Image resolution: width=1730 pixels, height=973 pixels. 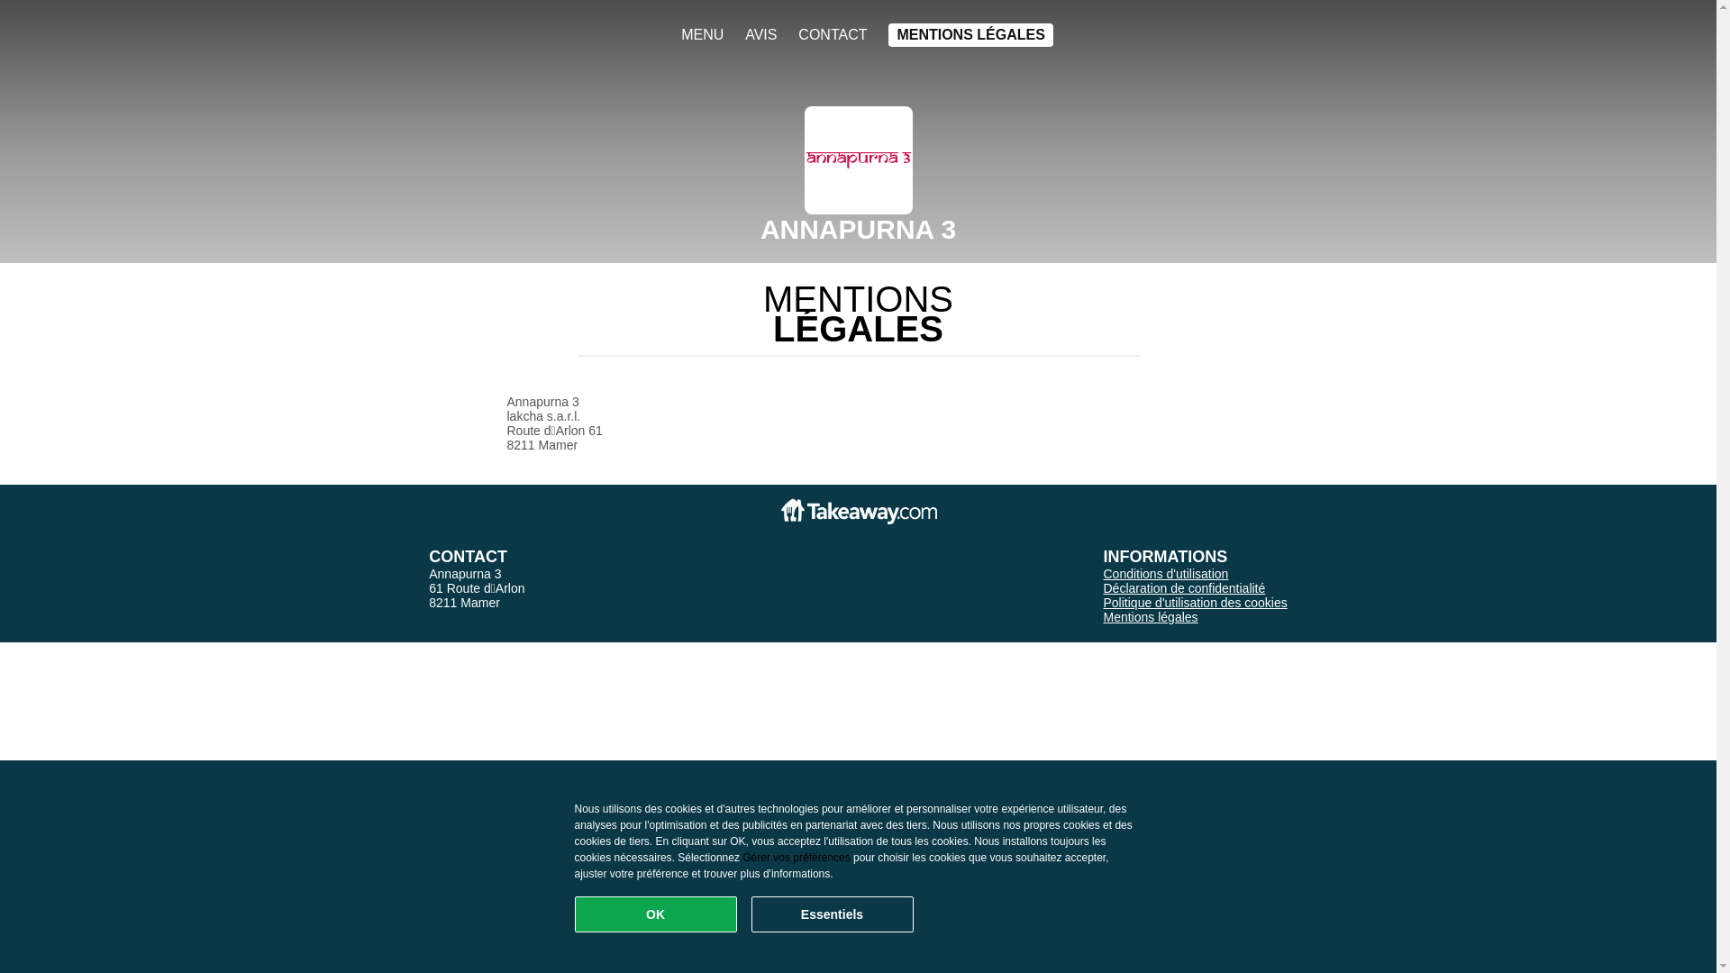 What do you see at coordinates (833, 914) in the screenshot?
I see `Essentiels` at bounding box center [833, 914].